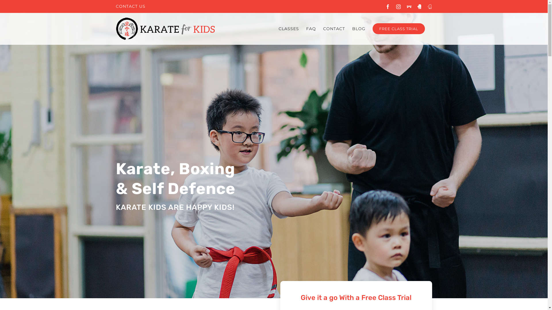 The image size is (552, 310). Describe the element at coordinates (409, 6) in the screenshot. I see `Shudokan Karate` at that location.